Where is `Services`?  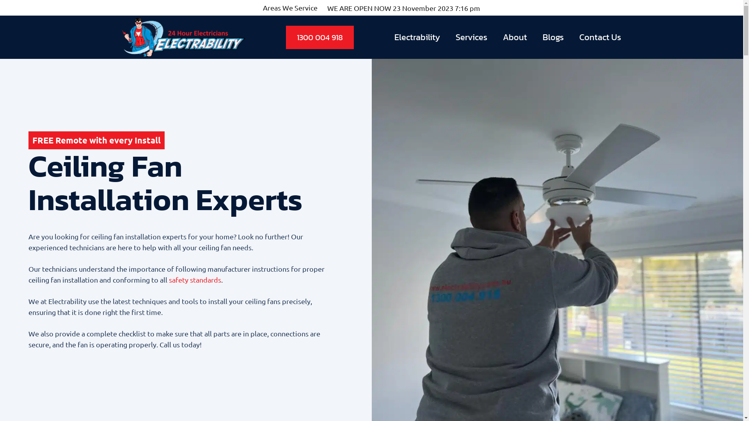
Services is located at coordinates (471, 37).